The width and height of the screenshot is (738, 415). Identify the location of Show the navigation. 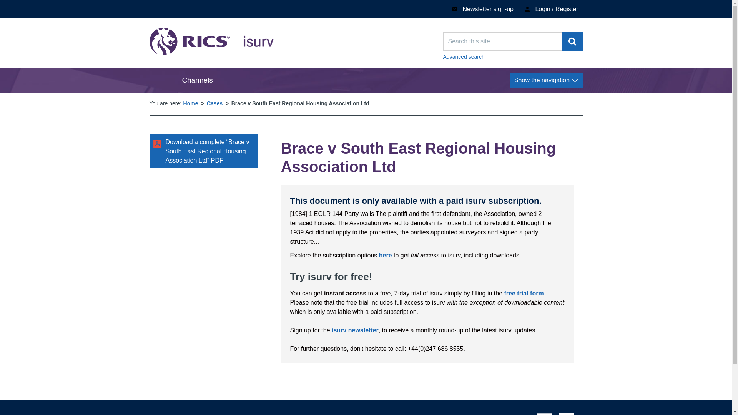
(191, 103).